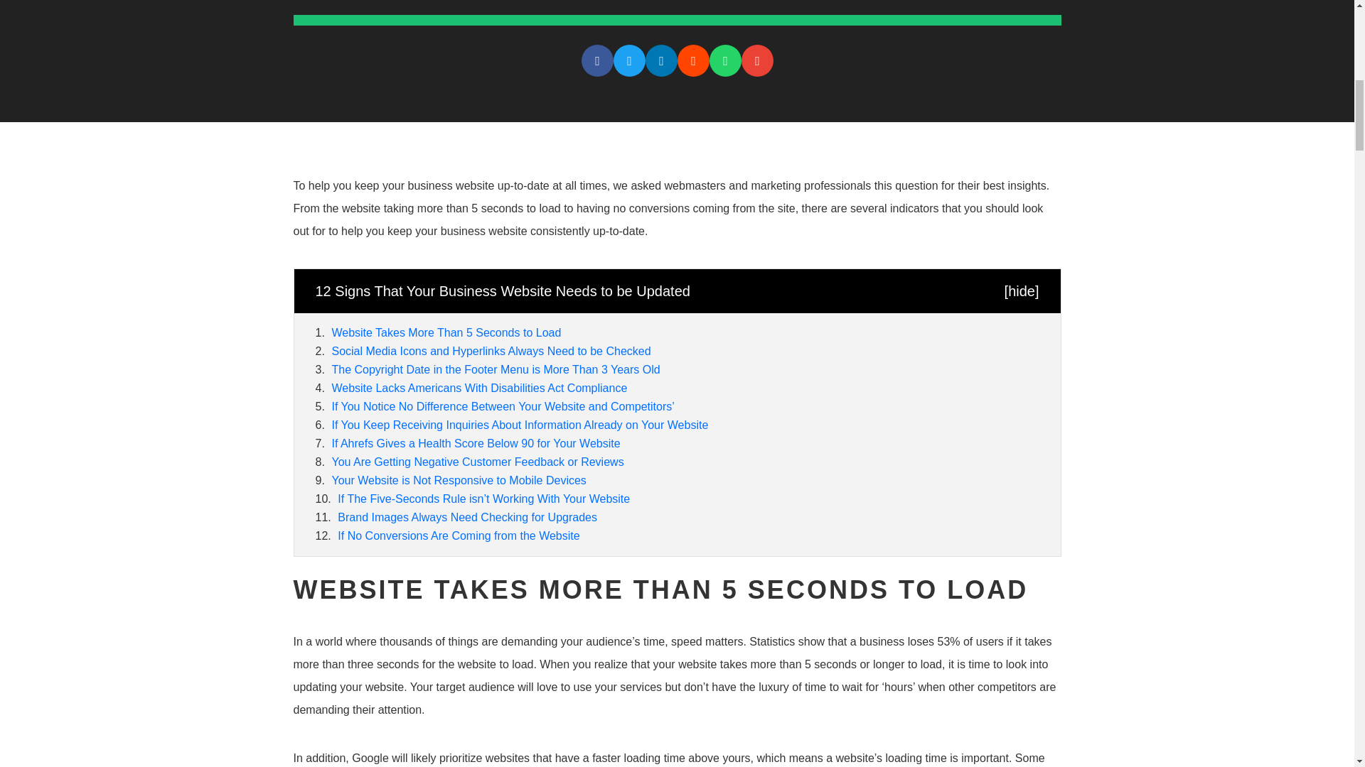  What do you see at coordinates (475, 443) in the screenshot?
I see `If Ahrefs Gives a Health Score Below 90 for Your Website` at bounding box center [475, 443].